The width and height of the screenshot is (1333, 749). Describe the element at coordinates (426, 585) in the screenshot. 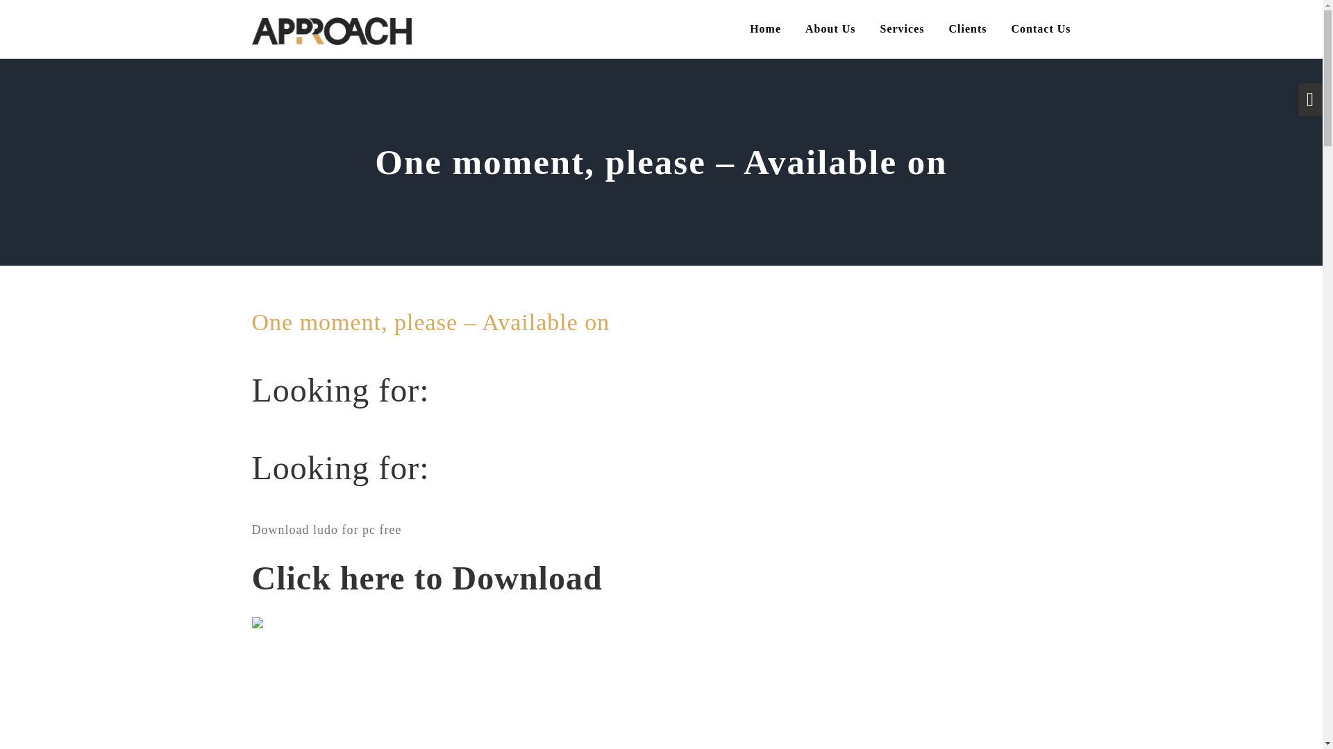

I see `Click here to Download` at that location.